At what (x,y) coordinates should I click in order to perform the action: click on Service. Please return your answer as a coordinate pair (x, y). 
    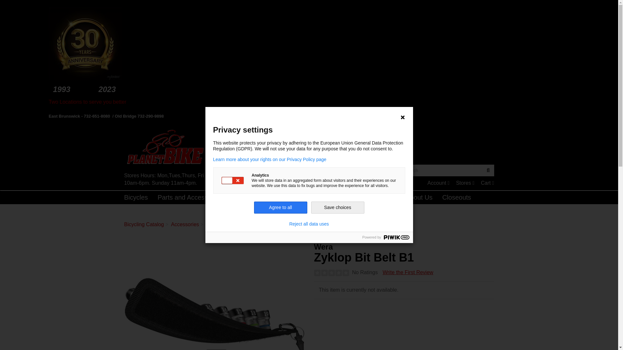
    Looking at the image, I should click on (214, 314).